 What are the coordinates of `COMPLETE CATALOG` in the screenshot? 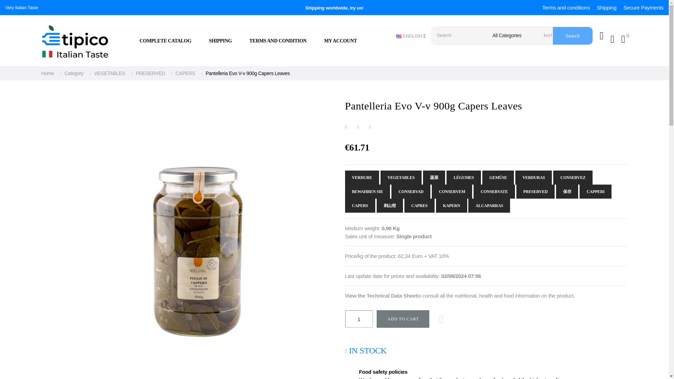 It's located at (170, 41).